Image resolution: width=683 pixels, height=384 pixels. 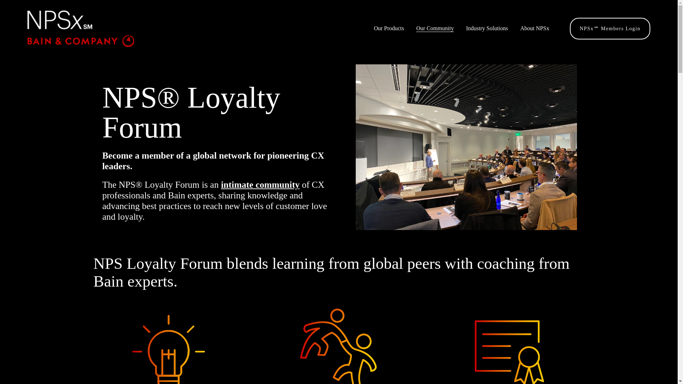 I want to click on Our Community, so click(x=435, y=28).